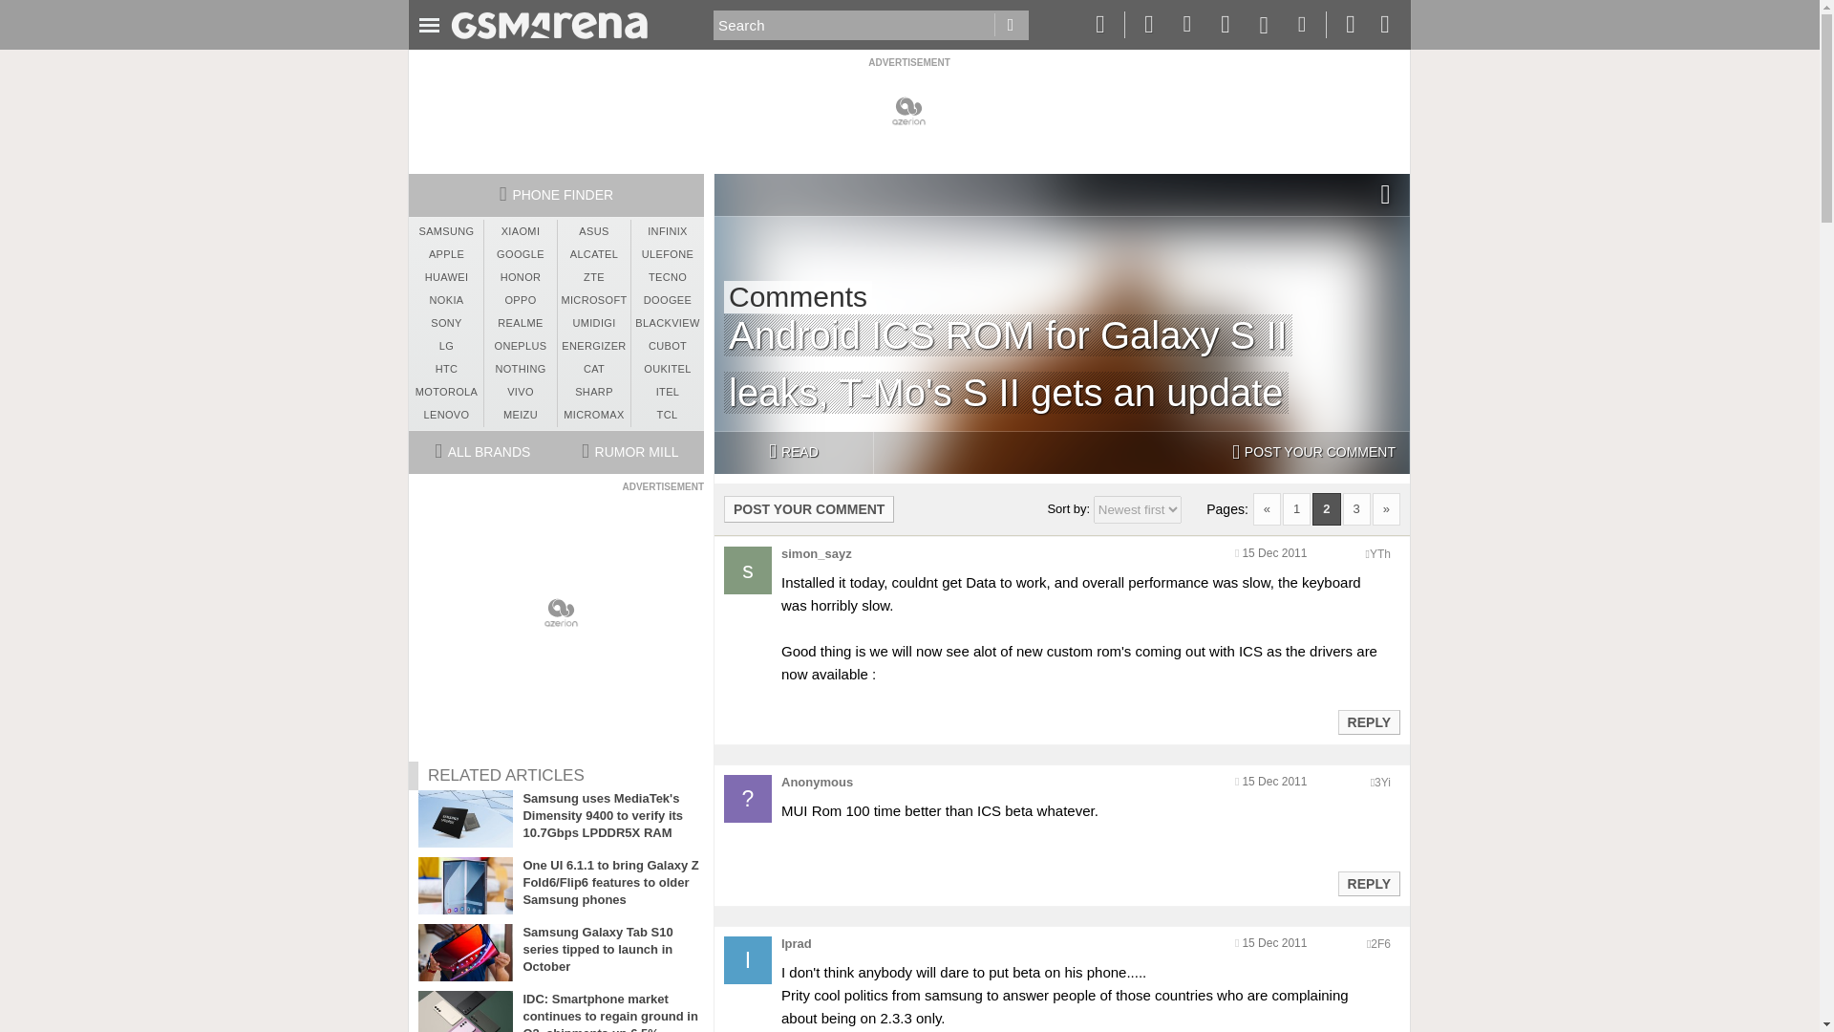 The width and height of the screenshot is (1834, 1032). I want to click on POST YOUR COMMENT, so click(1313, 453).